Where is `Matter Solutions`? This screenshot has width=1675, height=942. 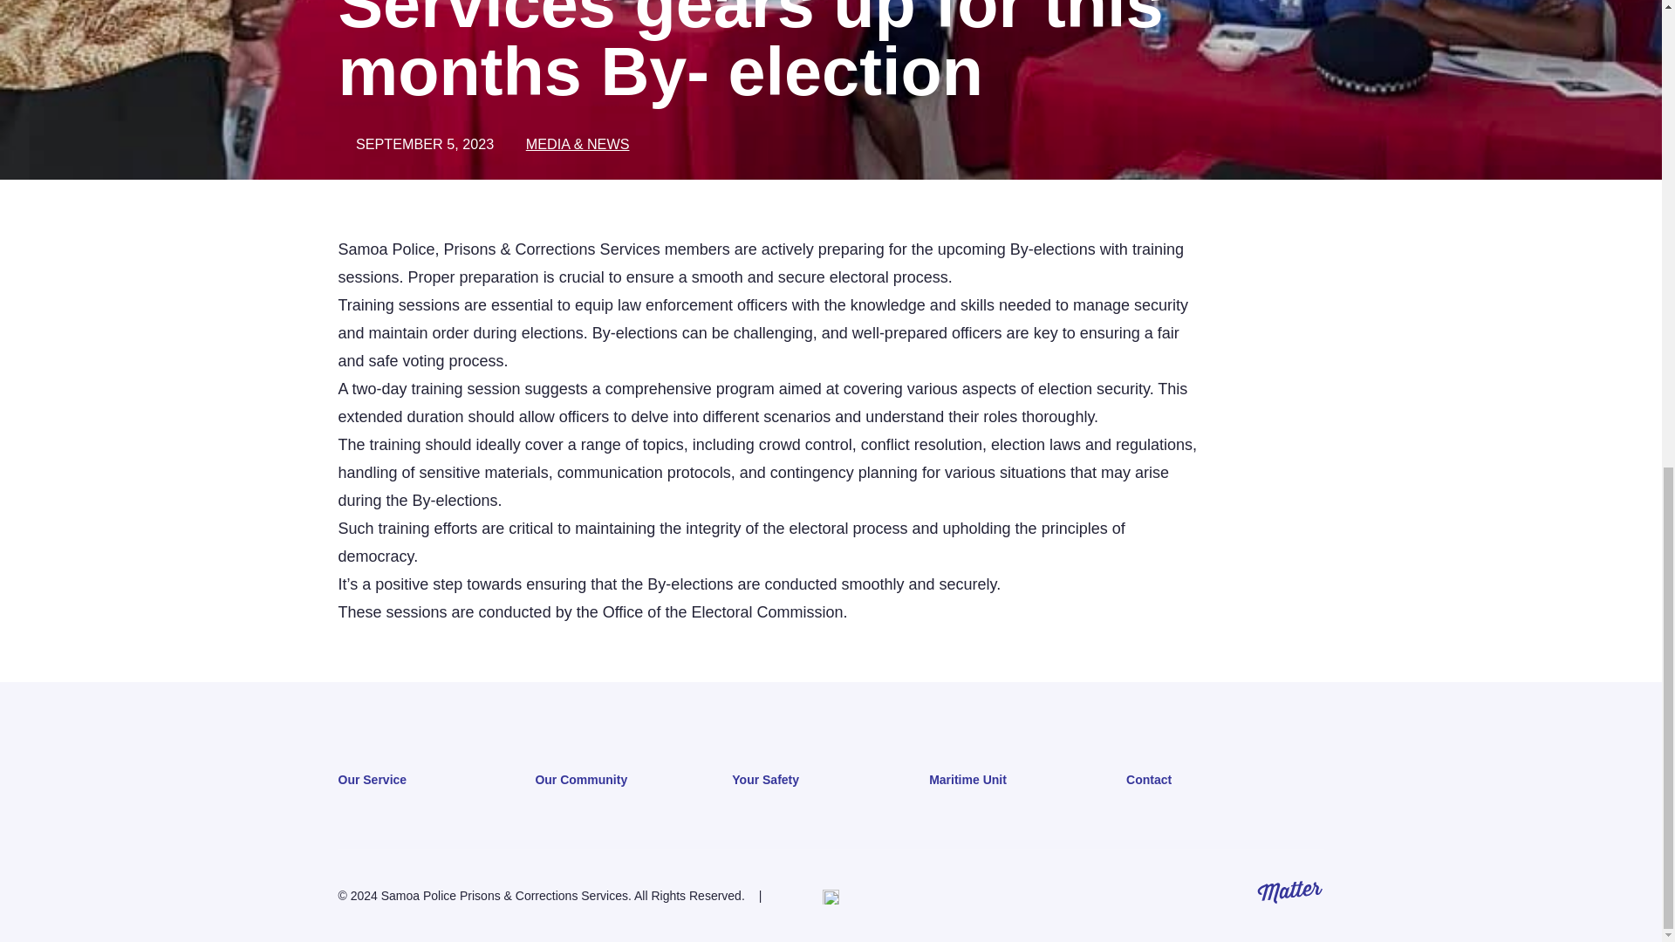 Matter Solutions is located at coordinates (1289, 891).